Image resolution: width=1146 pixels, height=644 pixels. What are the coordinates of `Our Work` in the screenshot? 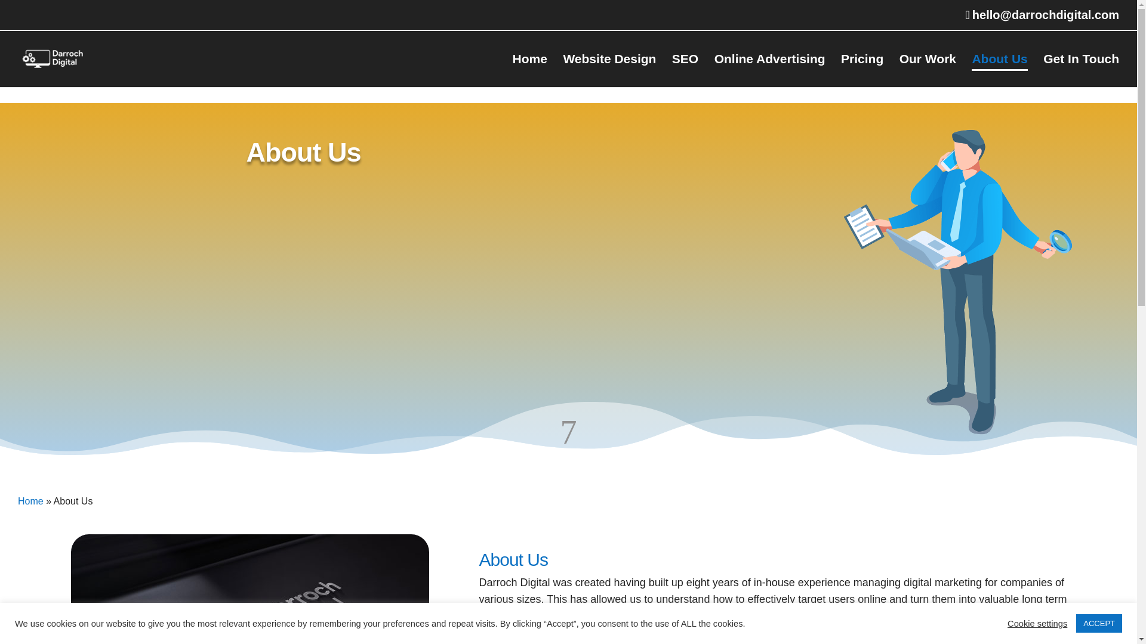 It's located at (928, 70).